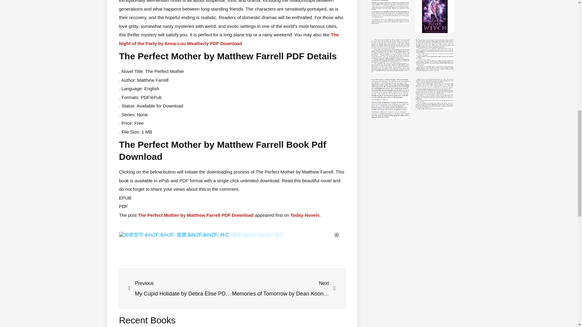 The width and height of the screenshot is (582, 327). I want to click on The Night of the Party by Anna-Lou Weatherly PDF Download, so click(196, 215).